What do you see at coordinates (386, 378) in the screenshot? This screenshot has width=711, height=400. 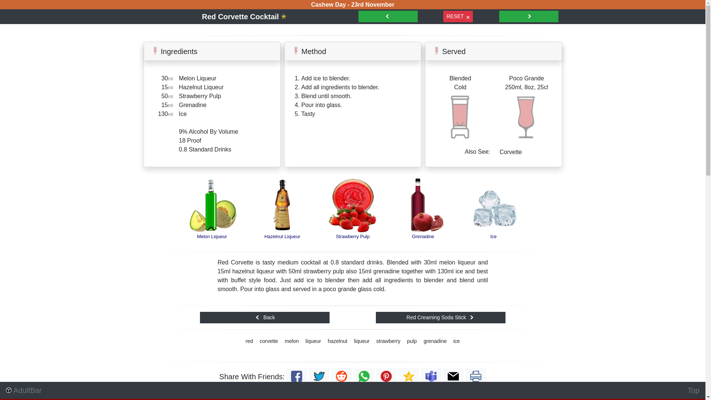 I see `Share to pinterest.` at bounding box center [386, 378].